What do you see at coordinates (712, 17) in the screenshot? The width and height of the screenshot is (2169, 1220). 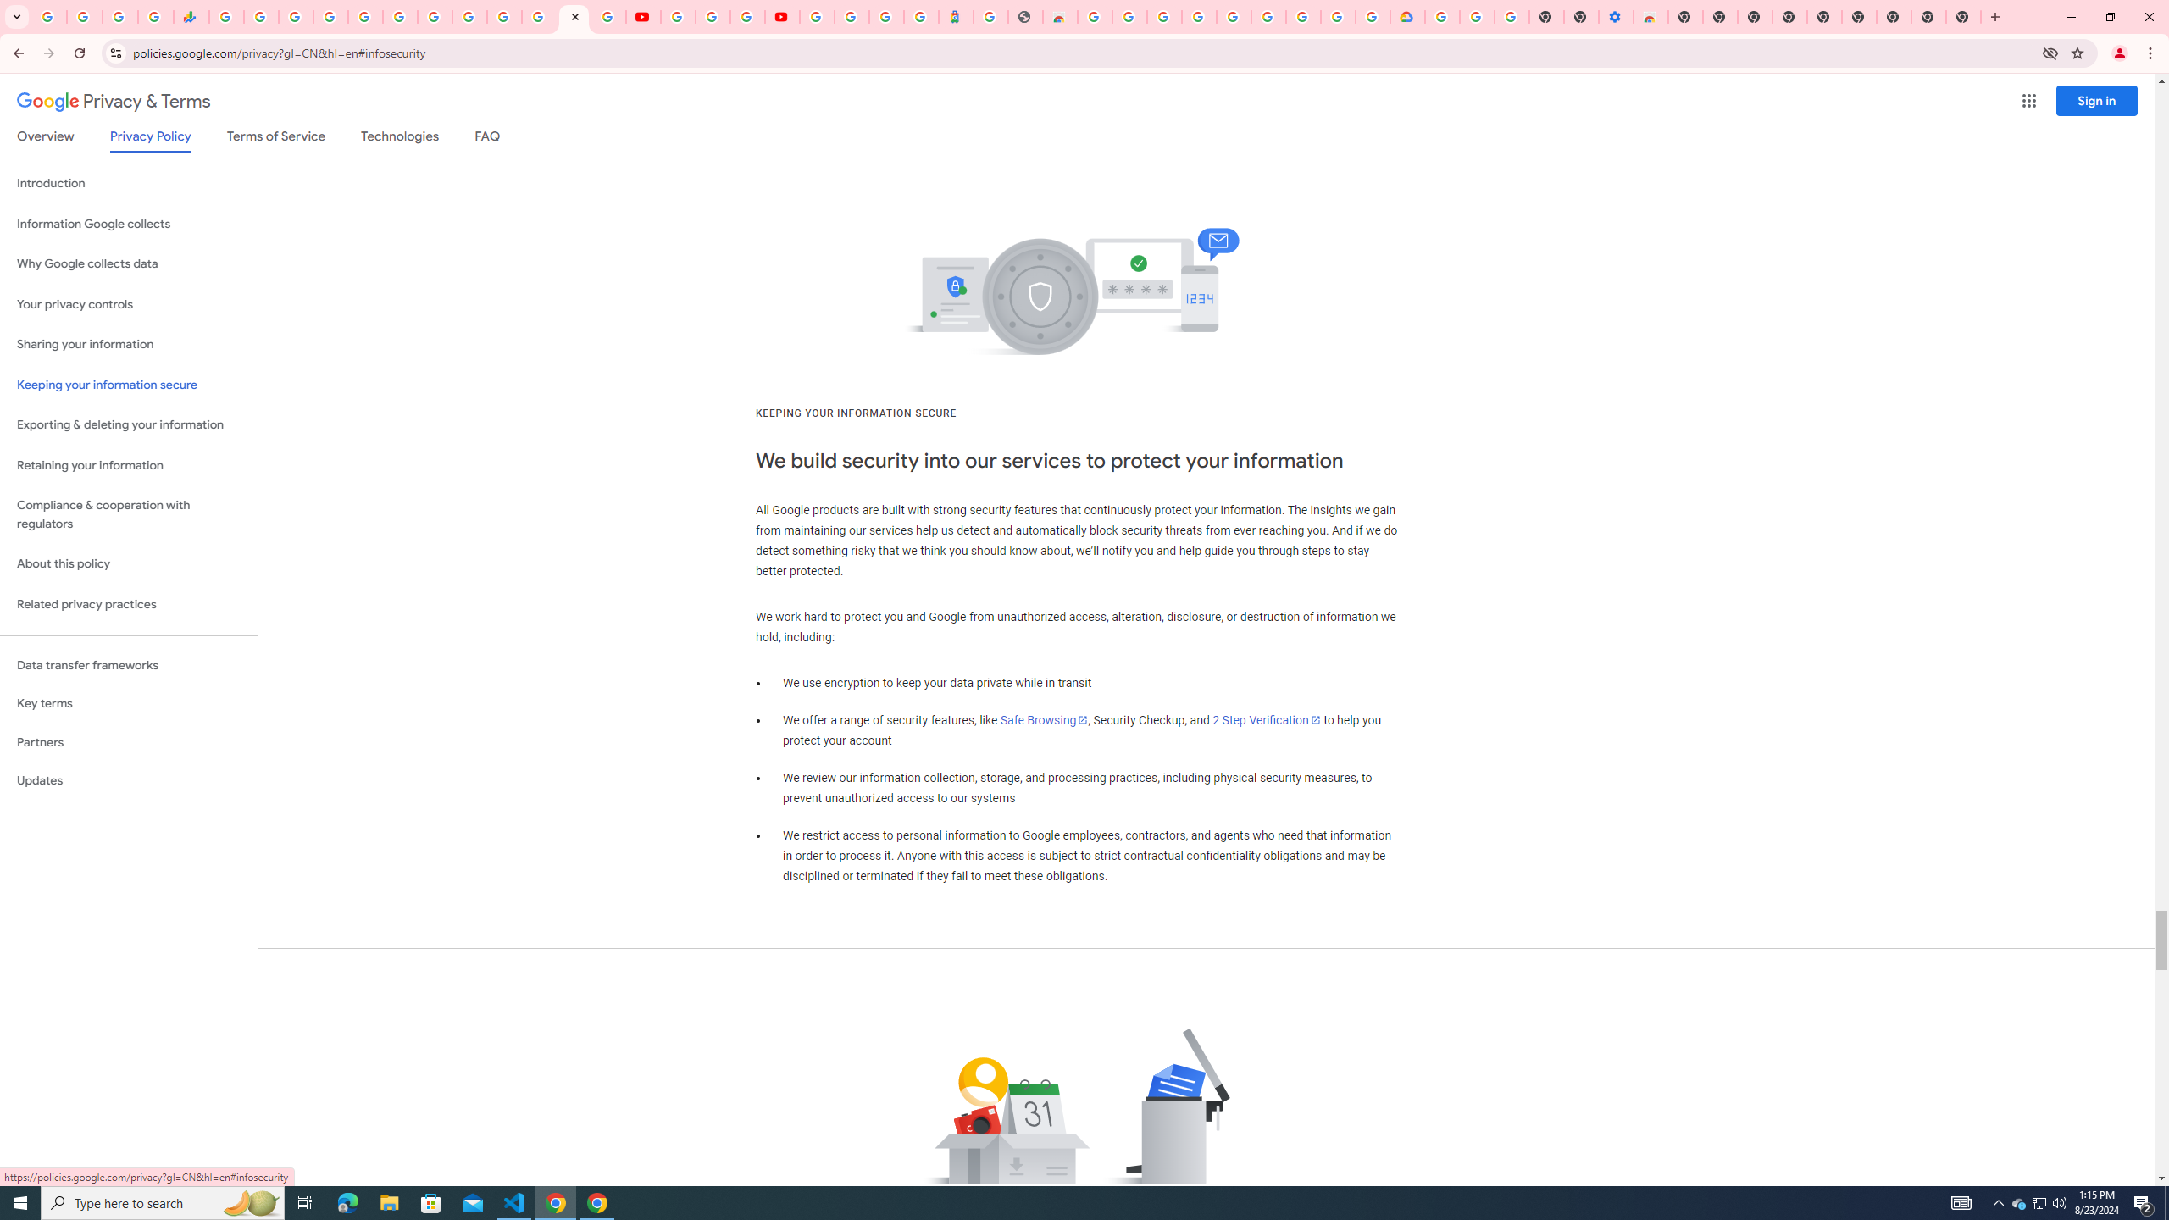 I see `Google Account Help` at bounding box center [712, 17].